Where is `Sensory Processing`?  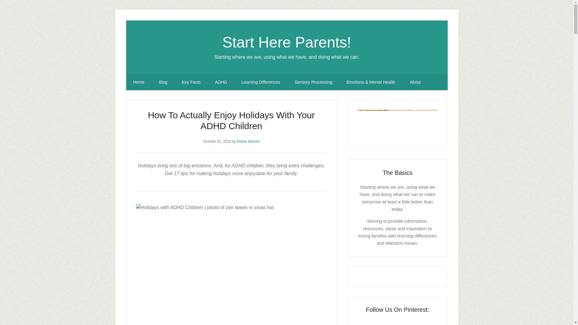 Sensory Processing is located at coordinates (313, 82).